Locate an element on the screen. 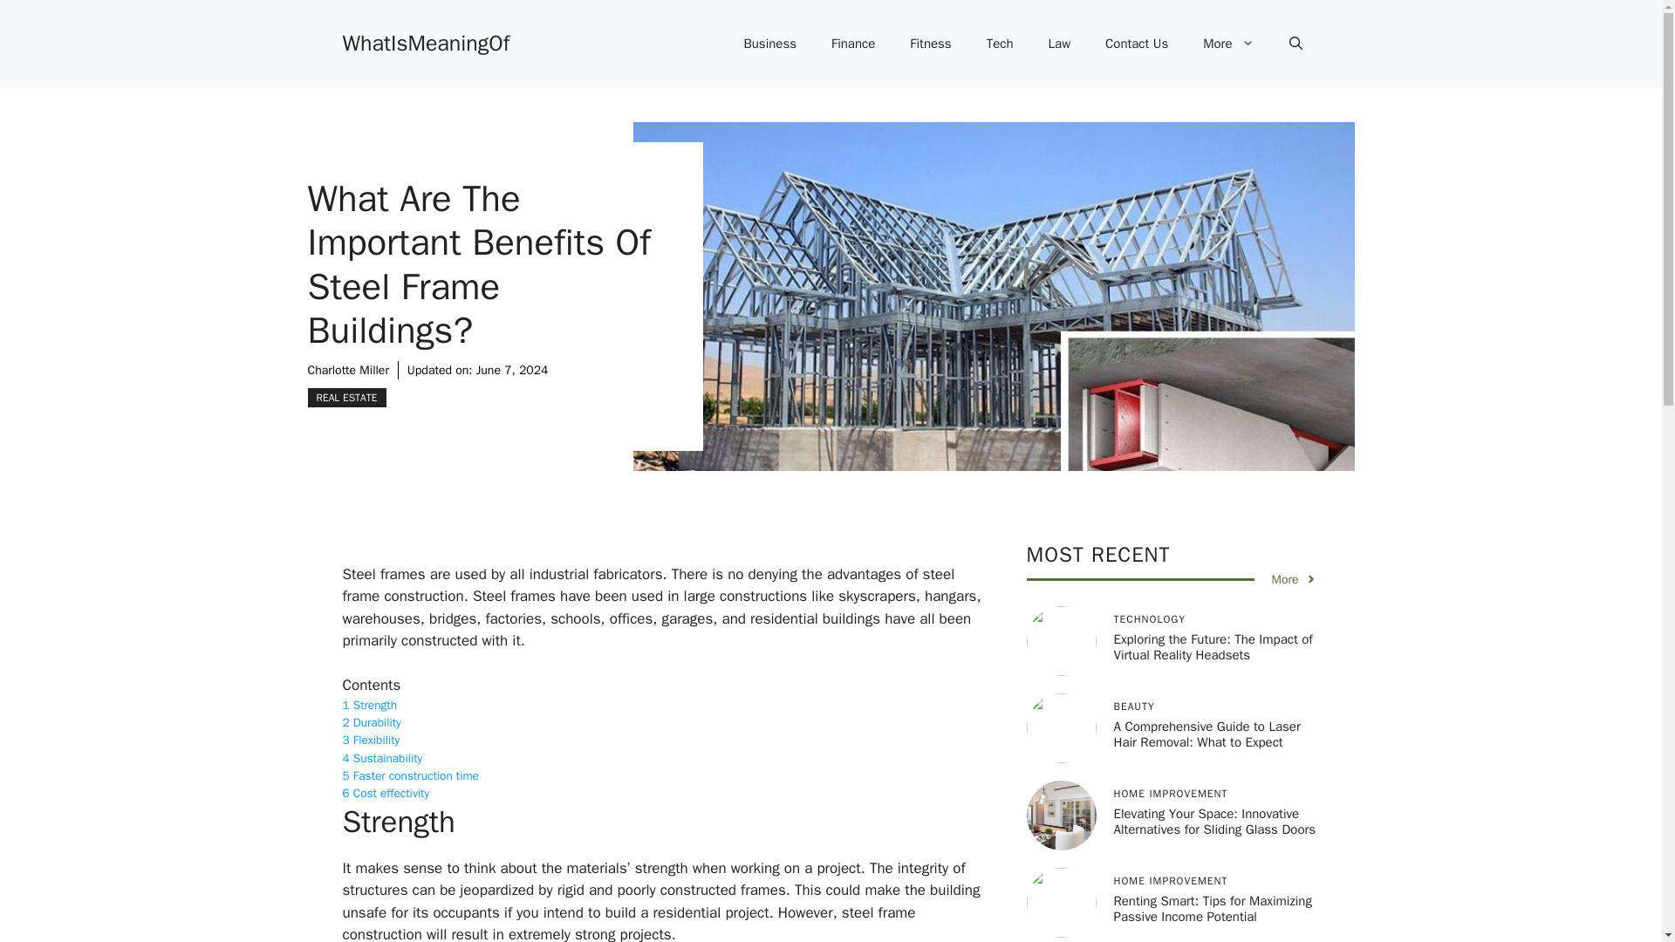  REAL ESTATE is located at coordinates (345, 397).